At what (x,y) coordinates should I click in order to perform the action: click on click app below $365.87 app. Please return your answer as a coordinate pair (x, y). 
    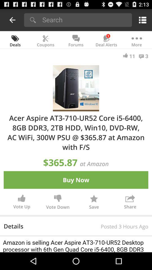
    Looking at the image, I should click on (76, 180).